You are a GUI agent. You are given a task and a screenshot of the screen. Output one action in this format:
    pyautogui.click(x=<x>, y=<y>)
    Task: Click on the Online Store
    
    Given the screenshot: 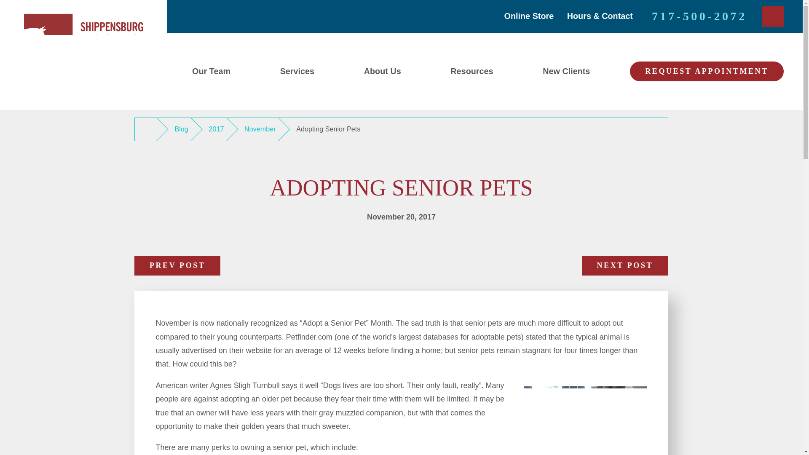 What is the action you would take?
    pyautogui.click(x=529, y=16)
    